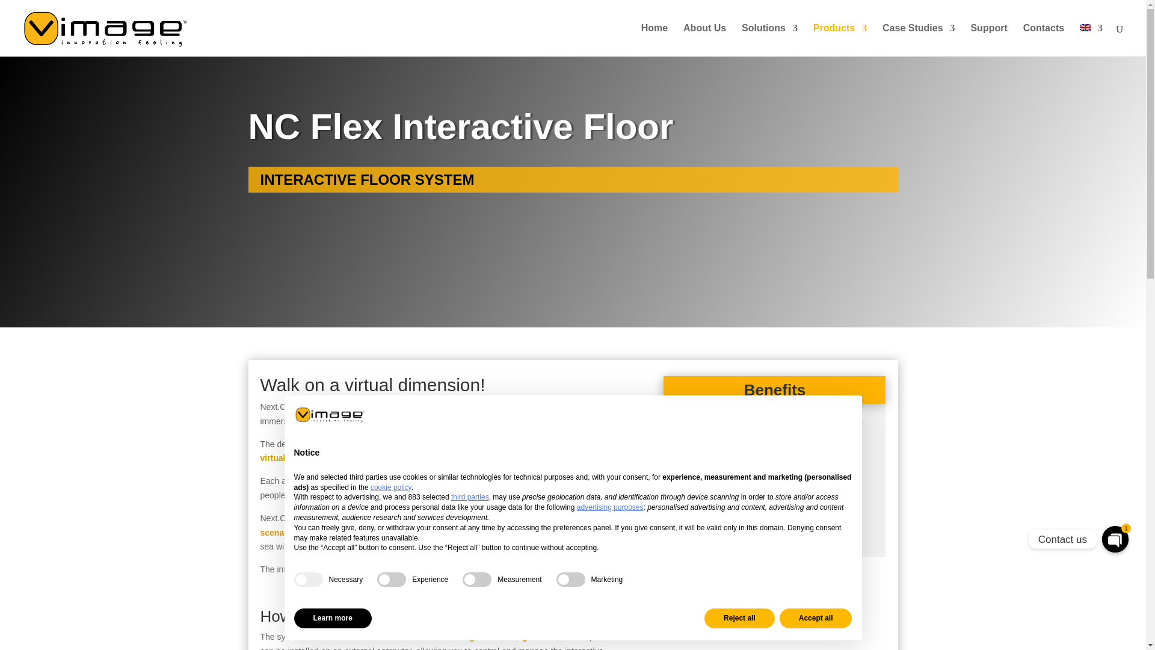 The height and width of the screenshot is (650, 1155). What do you see at coordinates (654, 40) in the screenshot?
I see `Home` at bounding box center [654, 40].